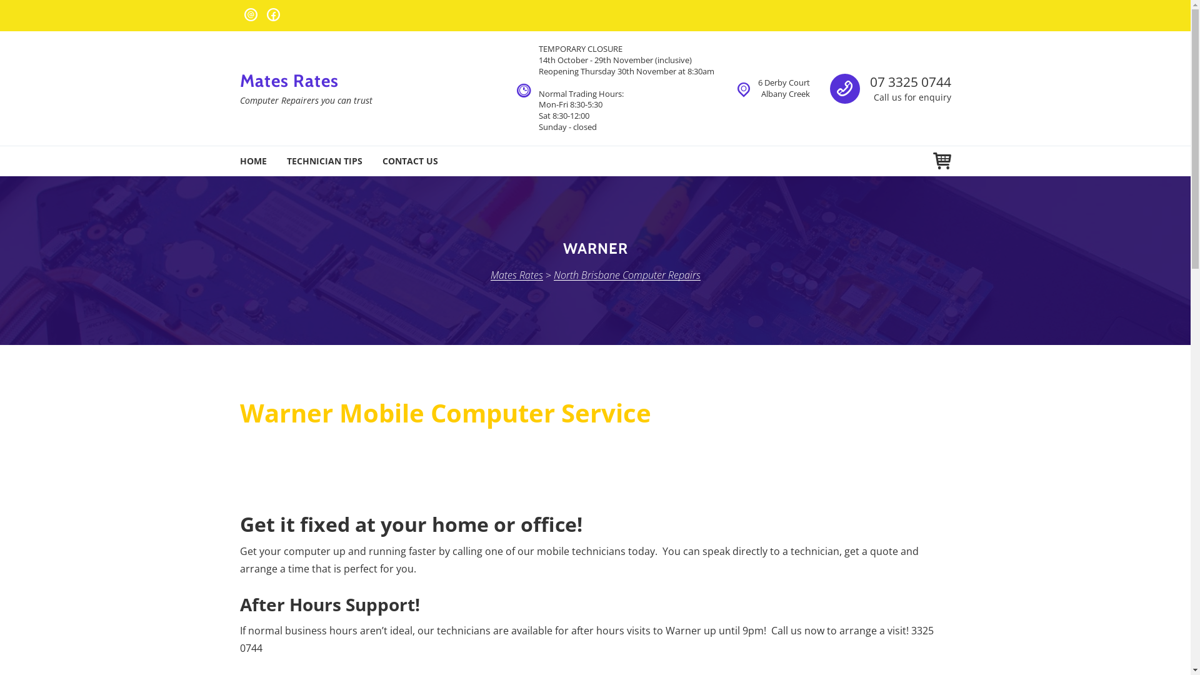  What do you see at coordinates (289, 81) in the screenshot?
I see `Mates Rates` at bounding box center [289, 81].